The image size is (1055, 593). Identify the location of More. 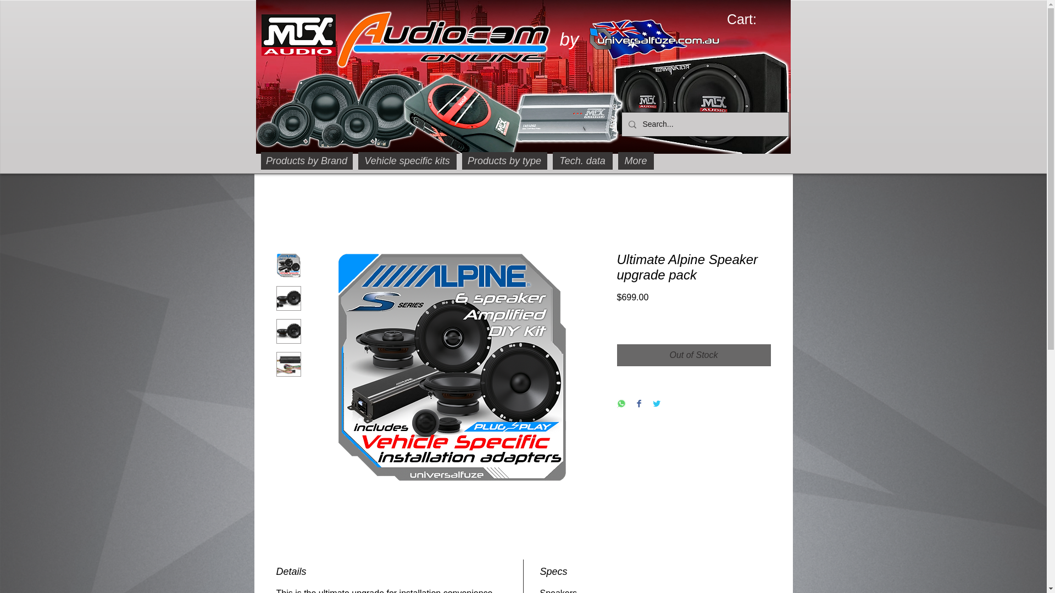
(635, 160).